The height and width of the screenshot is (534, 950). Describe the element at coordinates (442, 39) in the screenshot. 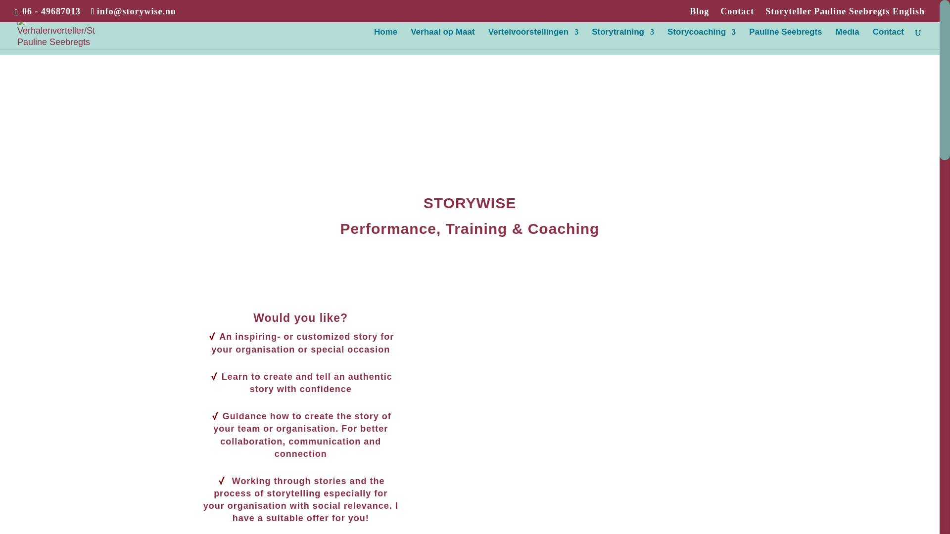

I see `Verhaal op Maat` at that location.